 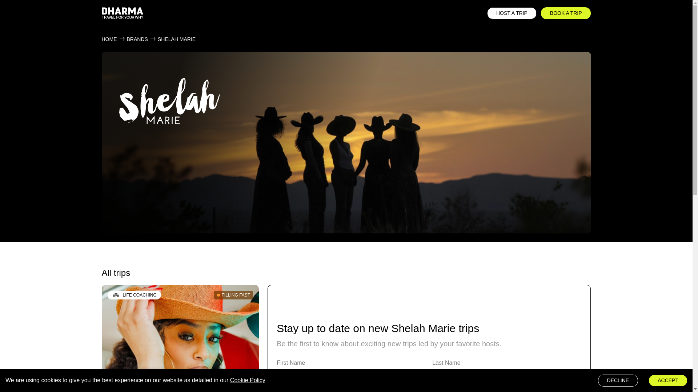 What do you see at coordinates (137, 39) in the screenshot?
I see `BRANDS` at bounding box center [137, 39].